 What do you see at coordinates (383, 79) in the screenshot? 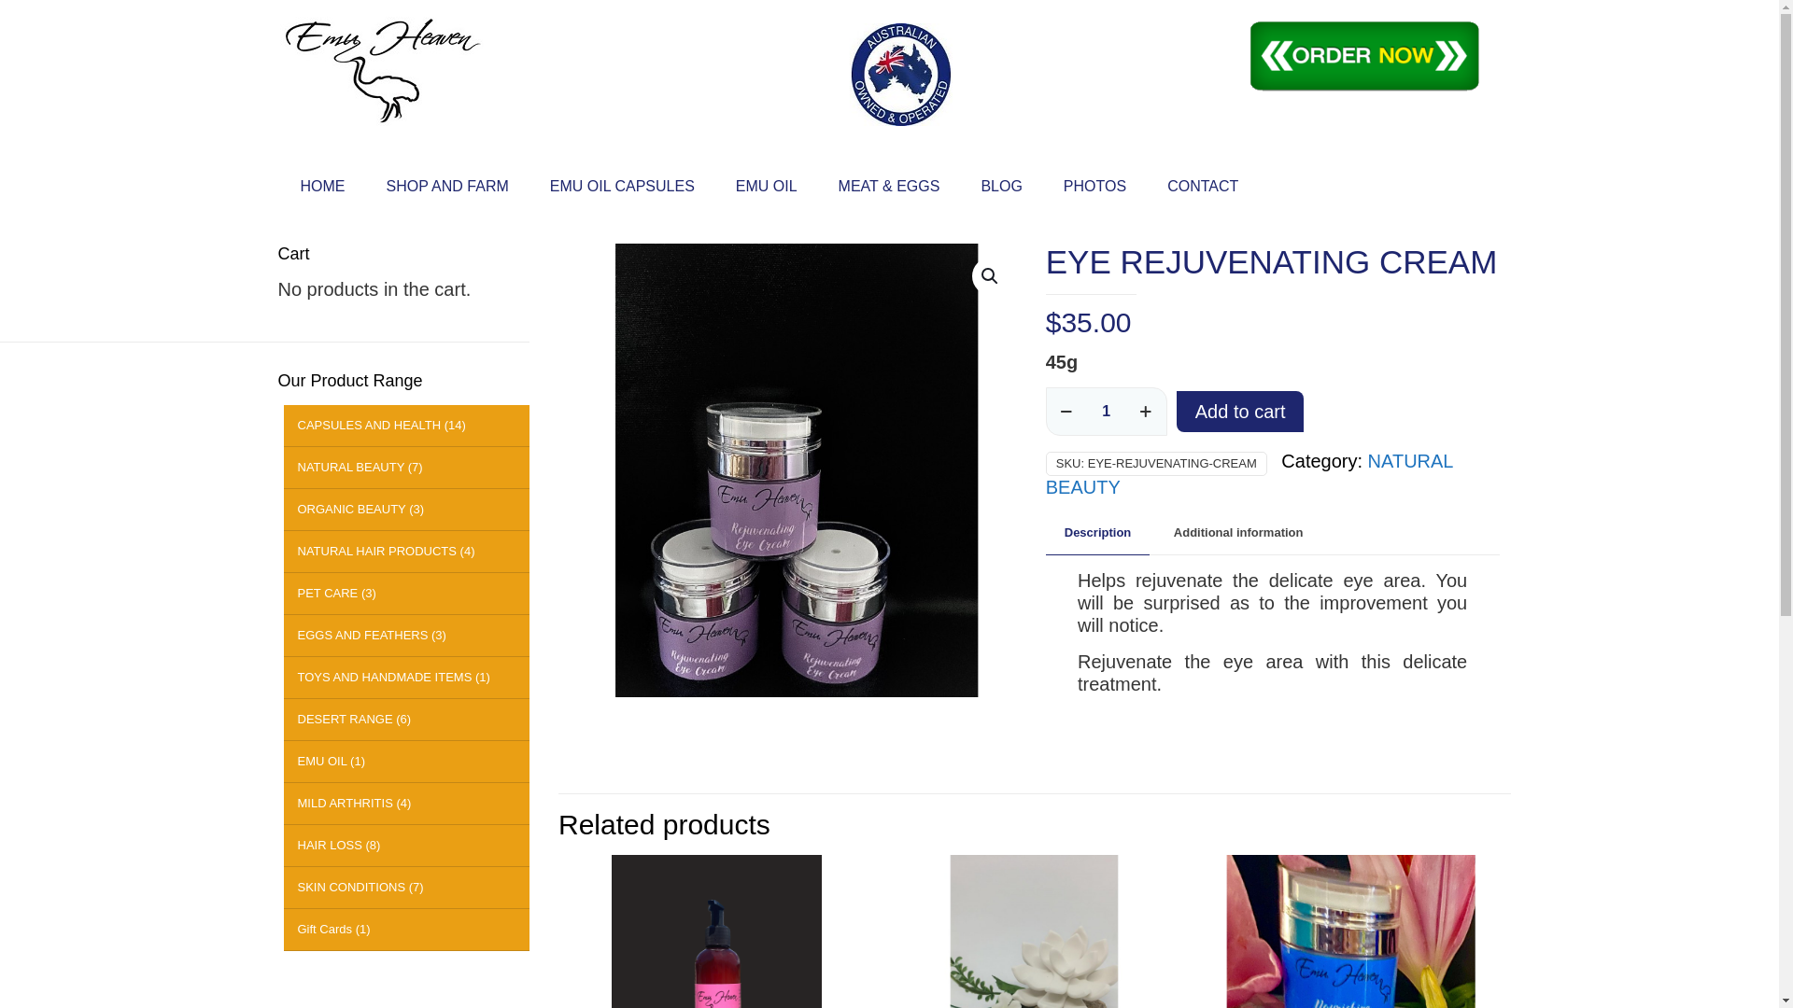
I see `Emu Heaven` at bounding box center [383, 79].